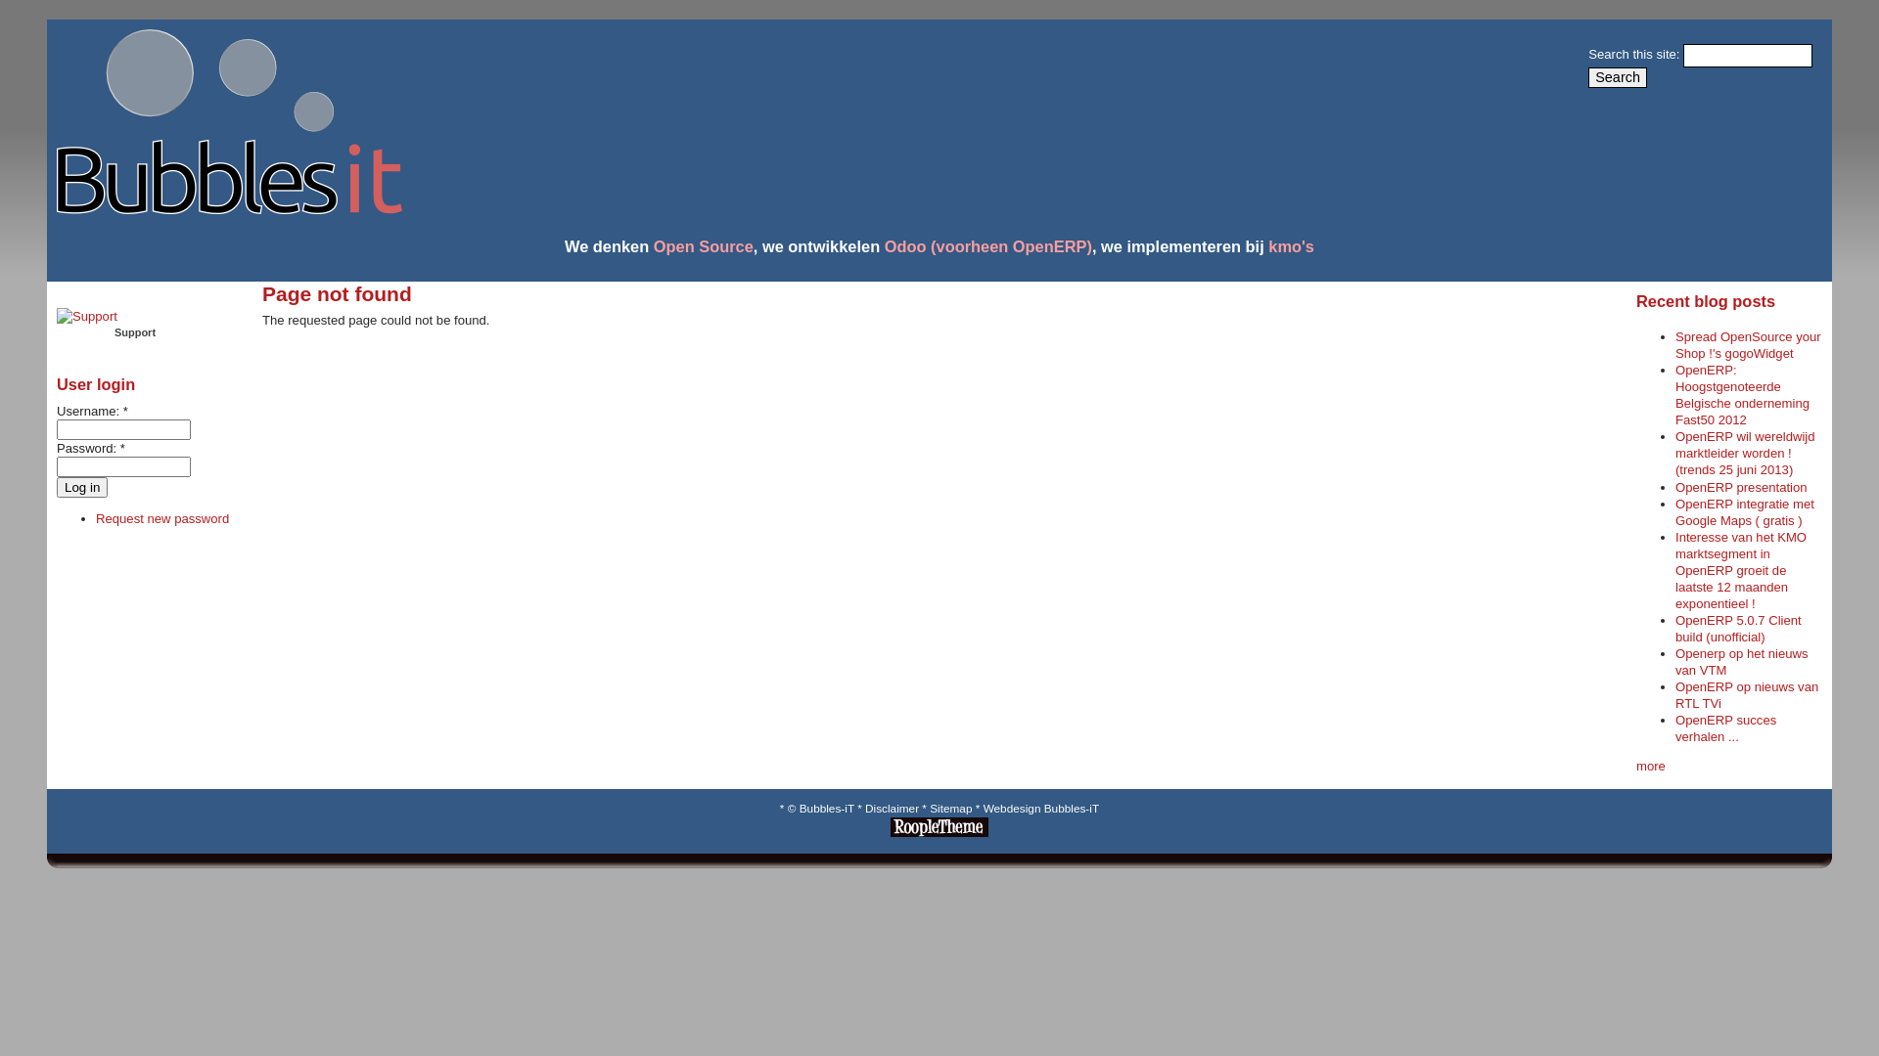 This screenshot has height=1056, width=1879. What do you see at coordinates (1742, 487) in the screenshot?
I see `OpenERP presentation` at bounding box center [1742, 487].